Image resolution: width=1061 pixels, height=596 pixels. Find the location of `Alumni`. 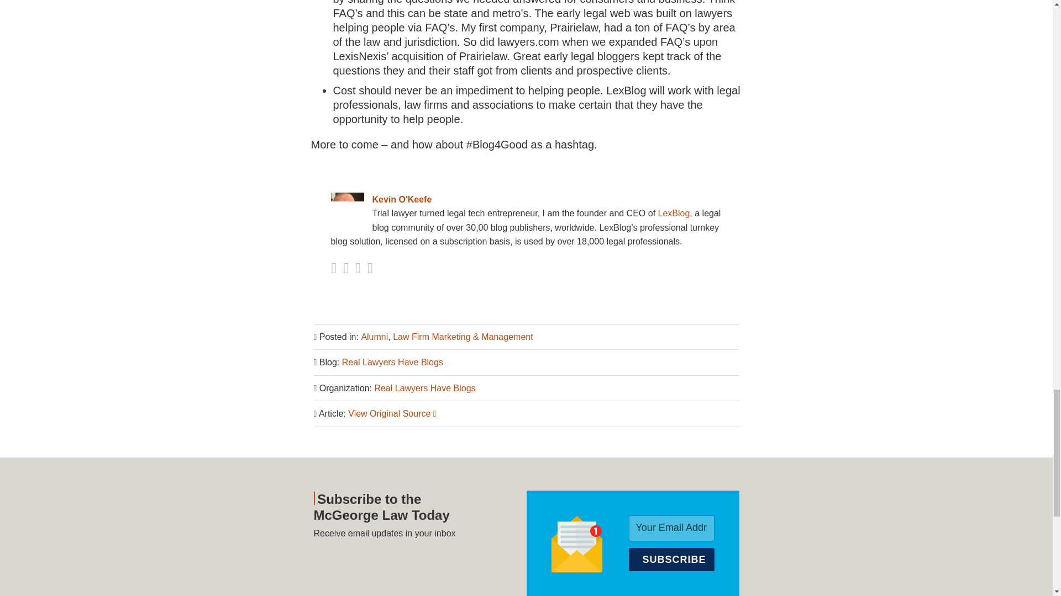

Alumni is located at coordinates (374, 337).